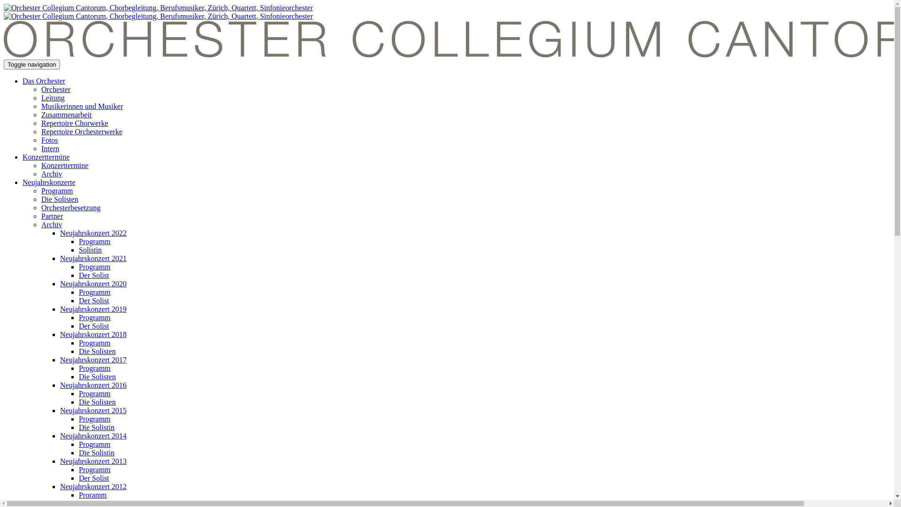 This screenshot has height=507, width=901. I want to click on Programm, so click(95, 241).